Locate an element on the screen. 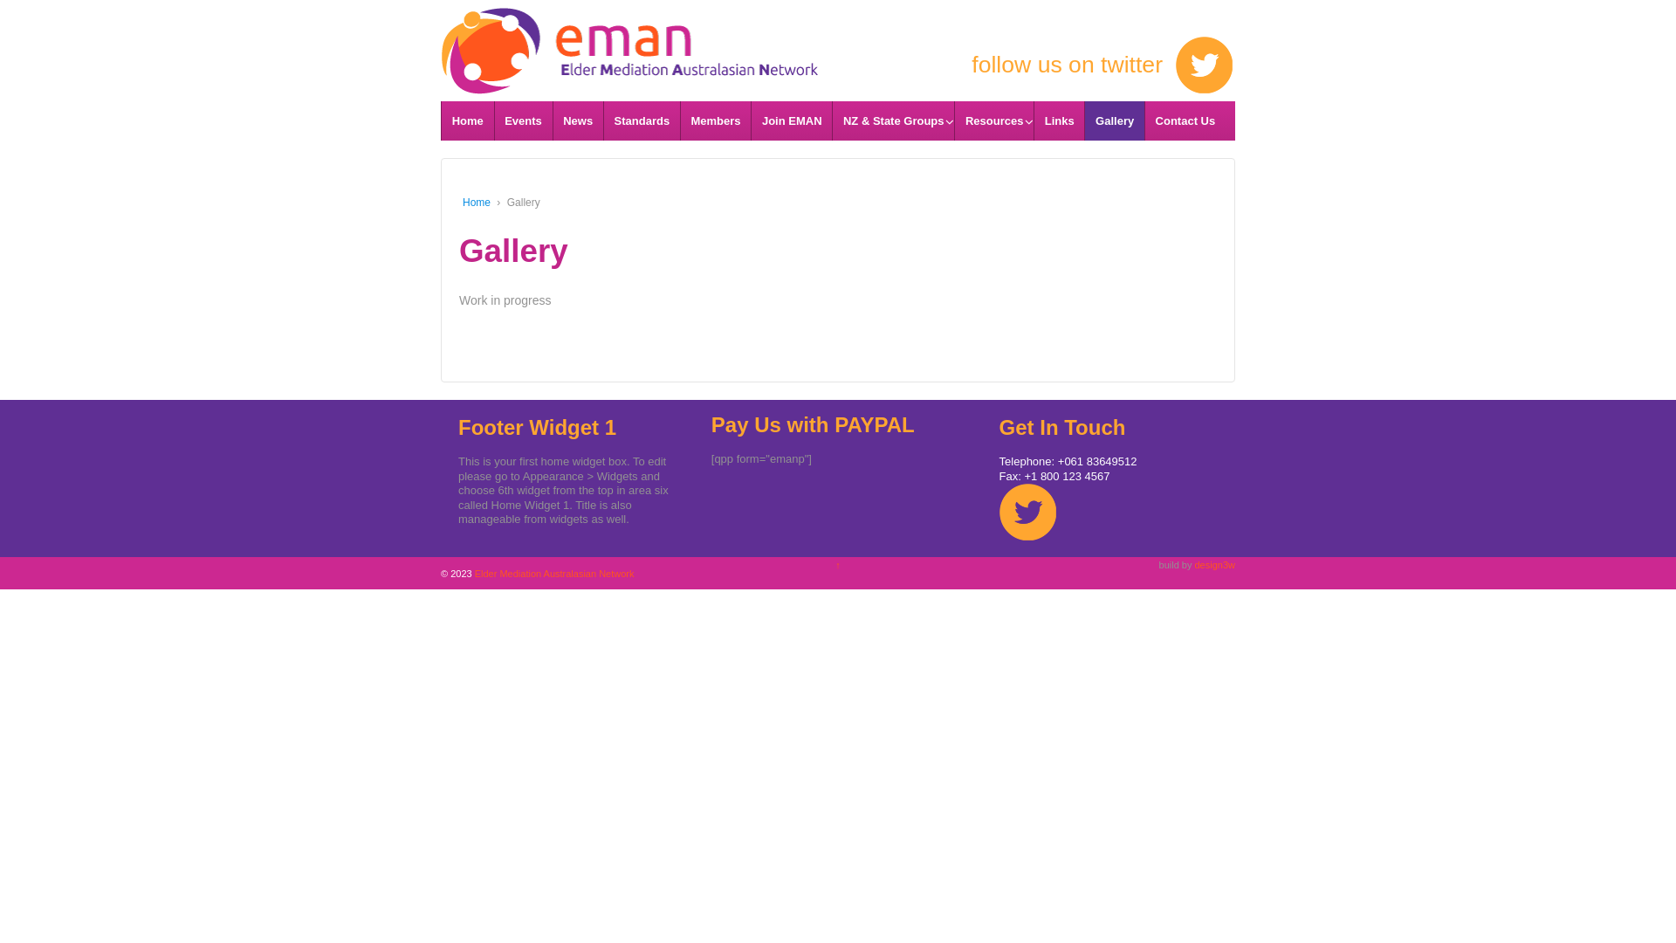  Home is located at coordinates (468, 120).